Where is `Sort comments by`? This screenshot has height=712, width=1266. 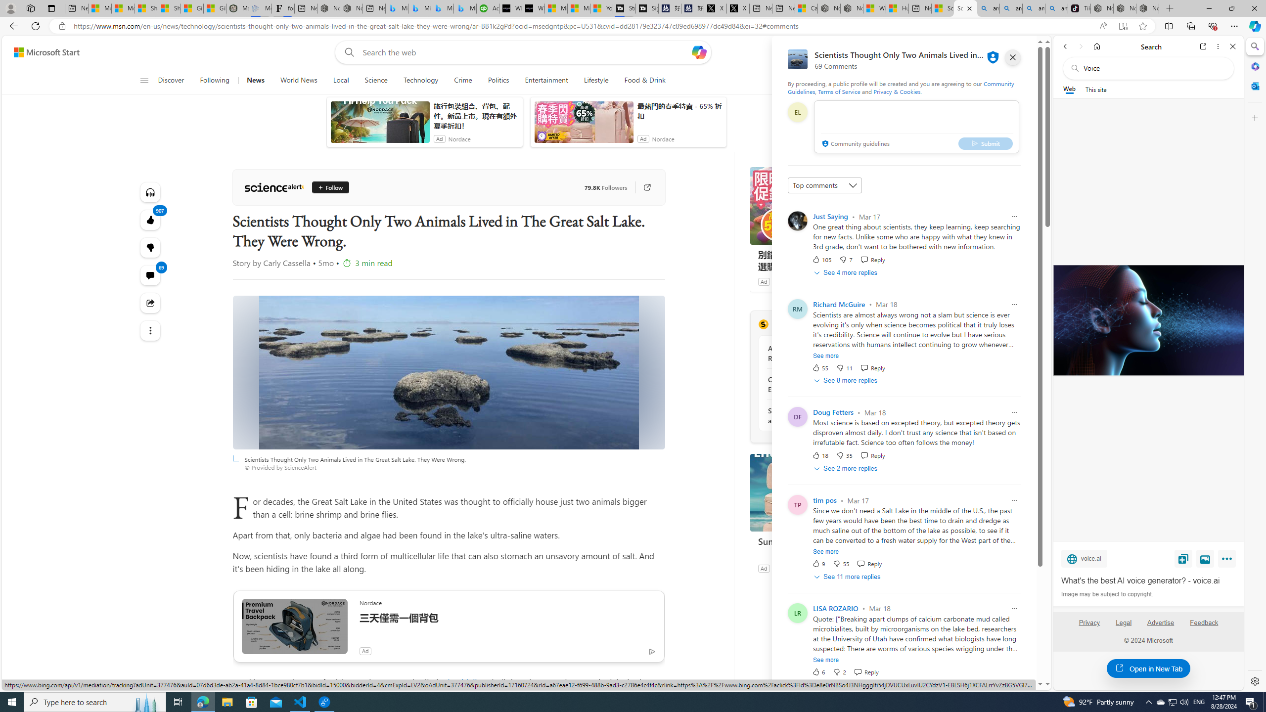 Sort comments by is located at coordinates (825, 185).